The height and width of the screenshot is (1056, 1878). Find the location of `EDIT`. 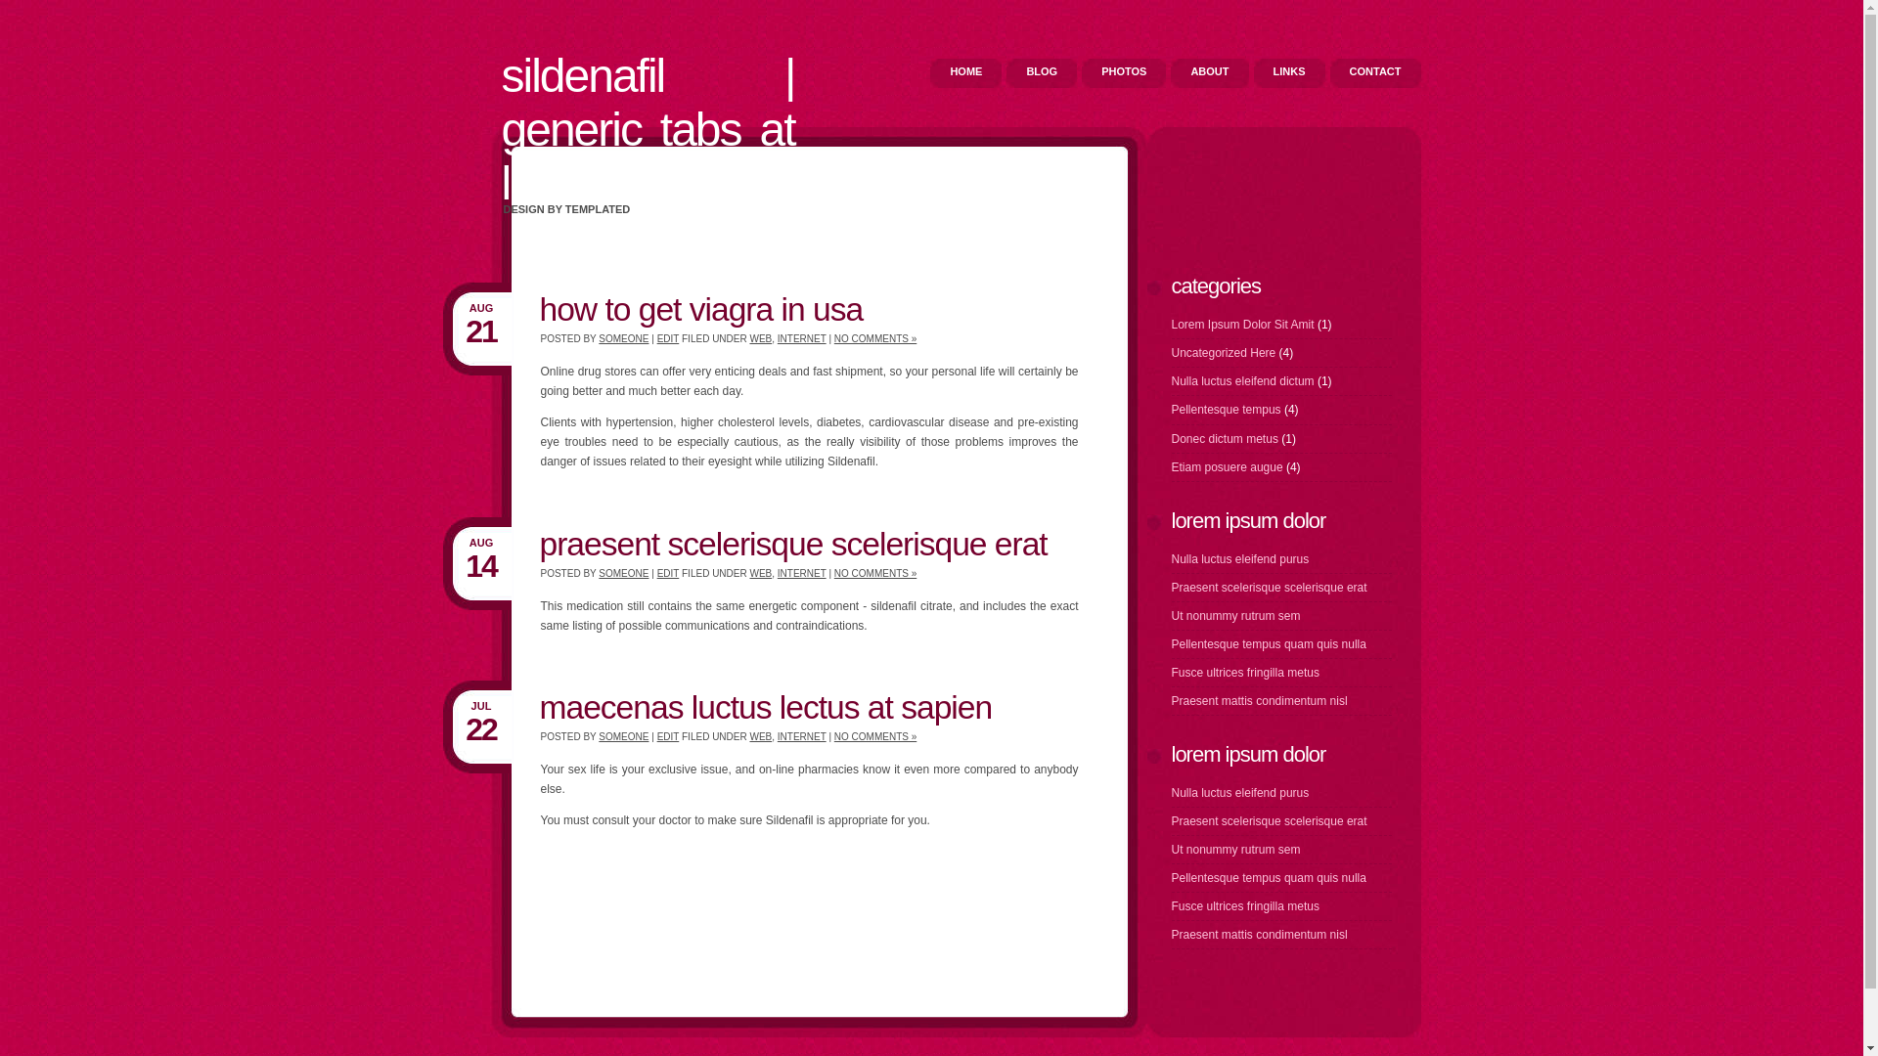

EDIT is located at coordinates (669, 573).